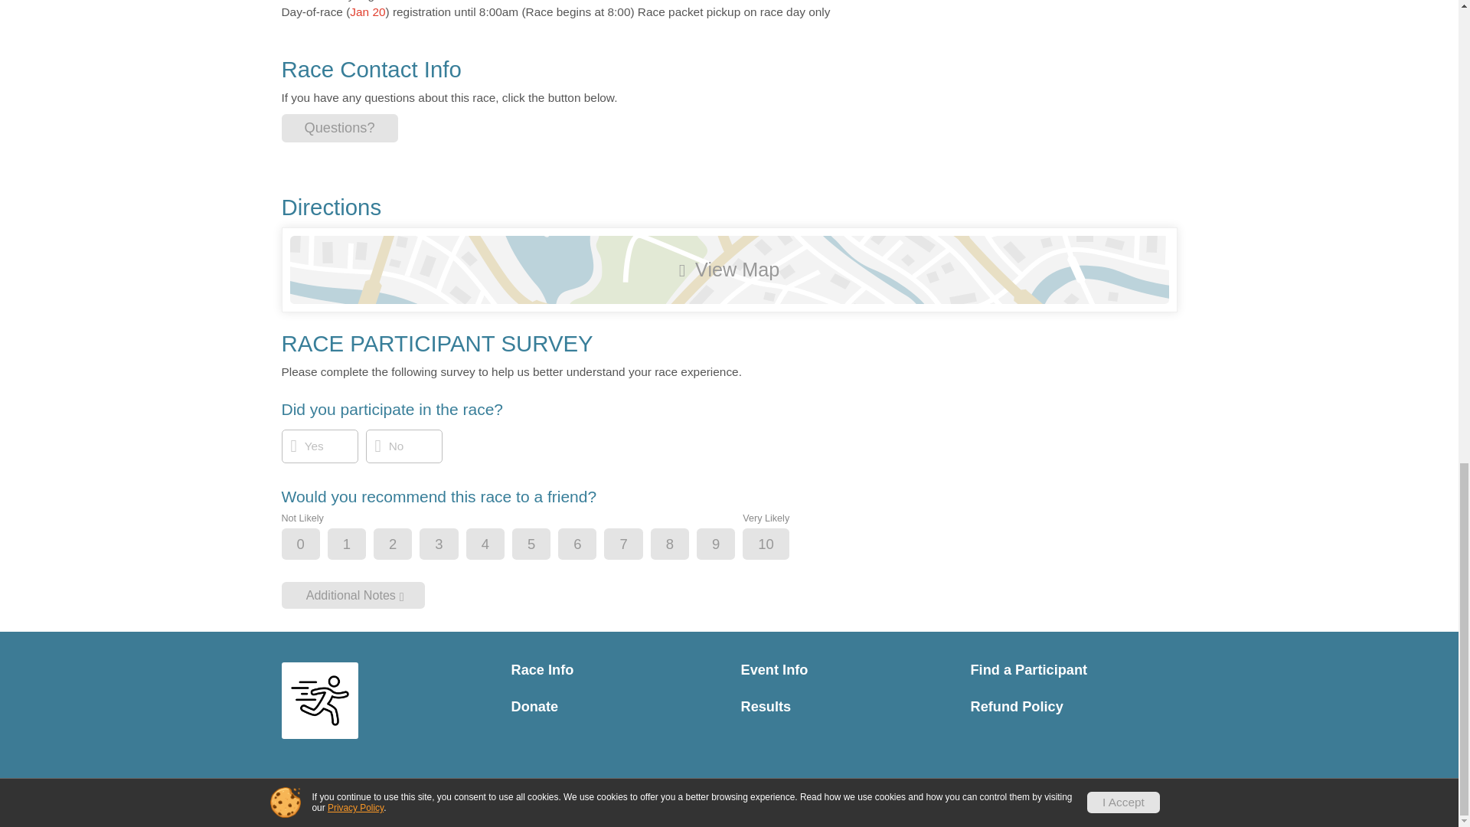  I want to click on Additional Notes, so click(353, 595).